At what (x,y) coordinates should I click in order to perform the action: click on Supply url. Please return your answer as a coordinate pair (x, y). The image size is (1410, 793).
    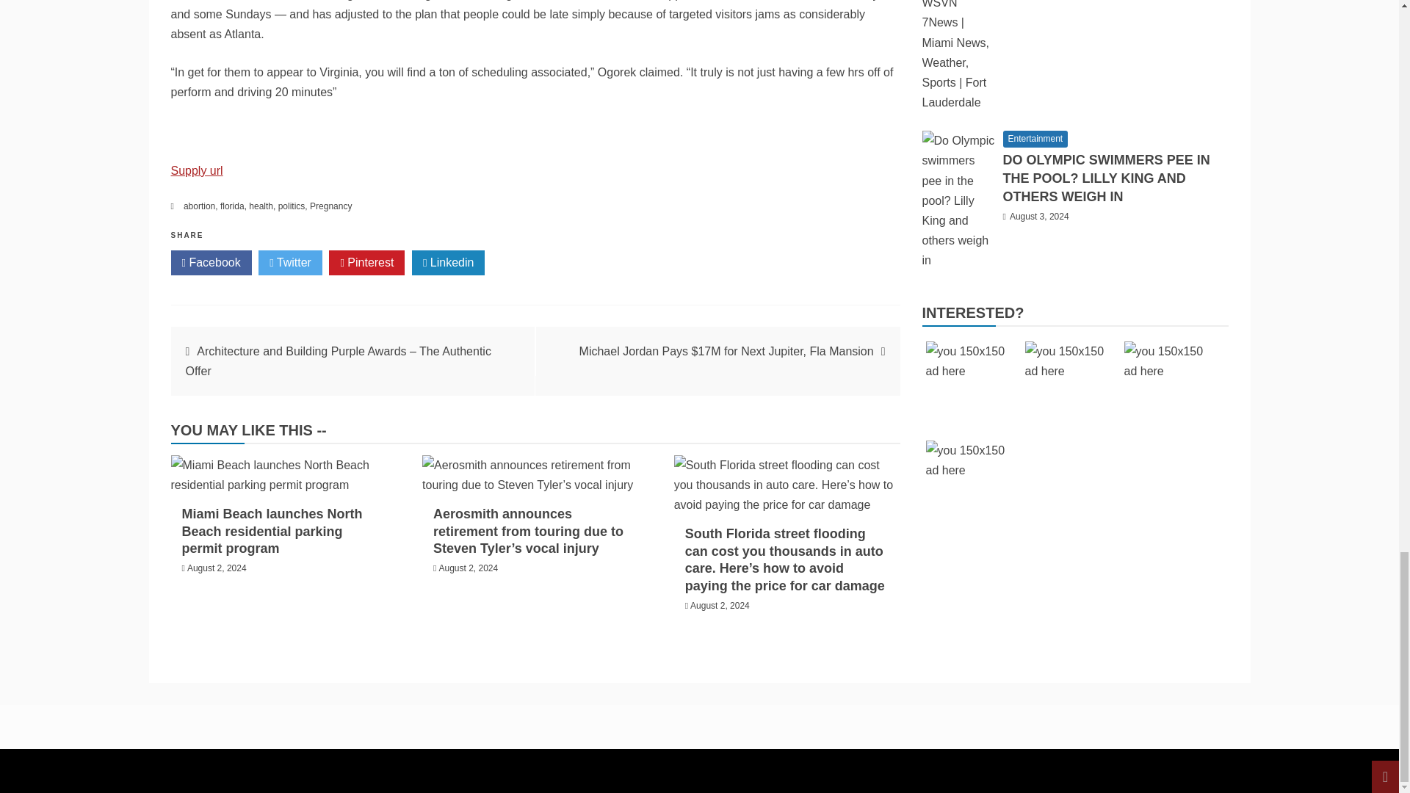
    Looking at the image, I should click on (197, 170).